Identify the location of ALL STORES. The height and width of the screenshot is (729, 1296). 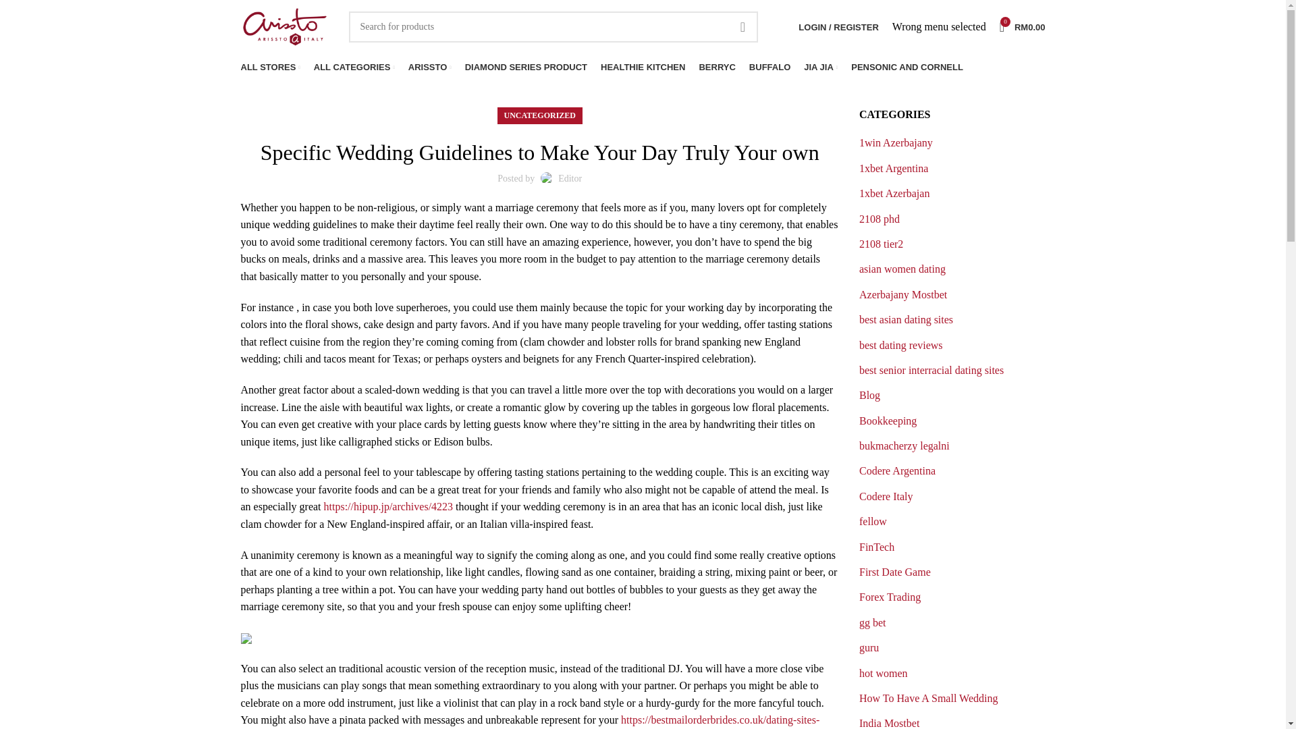
(269, 67).